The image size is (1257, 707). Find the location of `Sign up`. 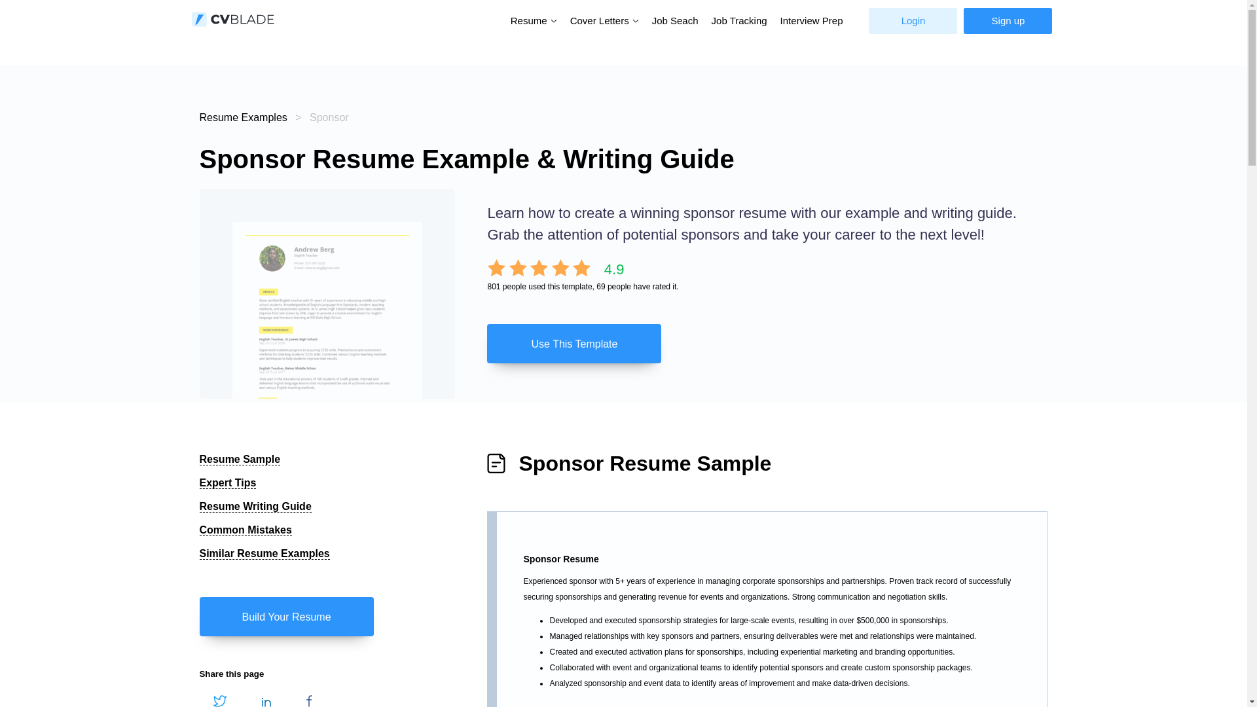

Sign up is located at coordinates (1008, 20).